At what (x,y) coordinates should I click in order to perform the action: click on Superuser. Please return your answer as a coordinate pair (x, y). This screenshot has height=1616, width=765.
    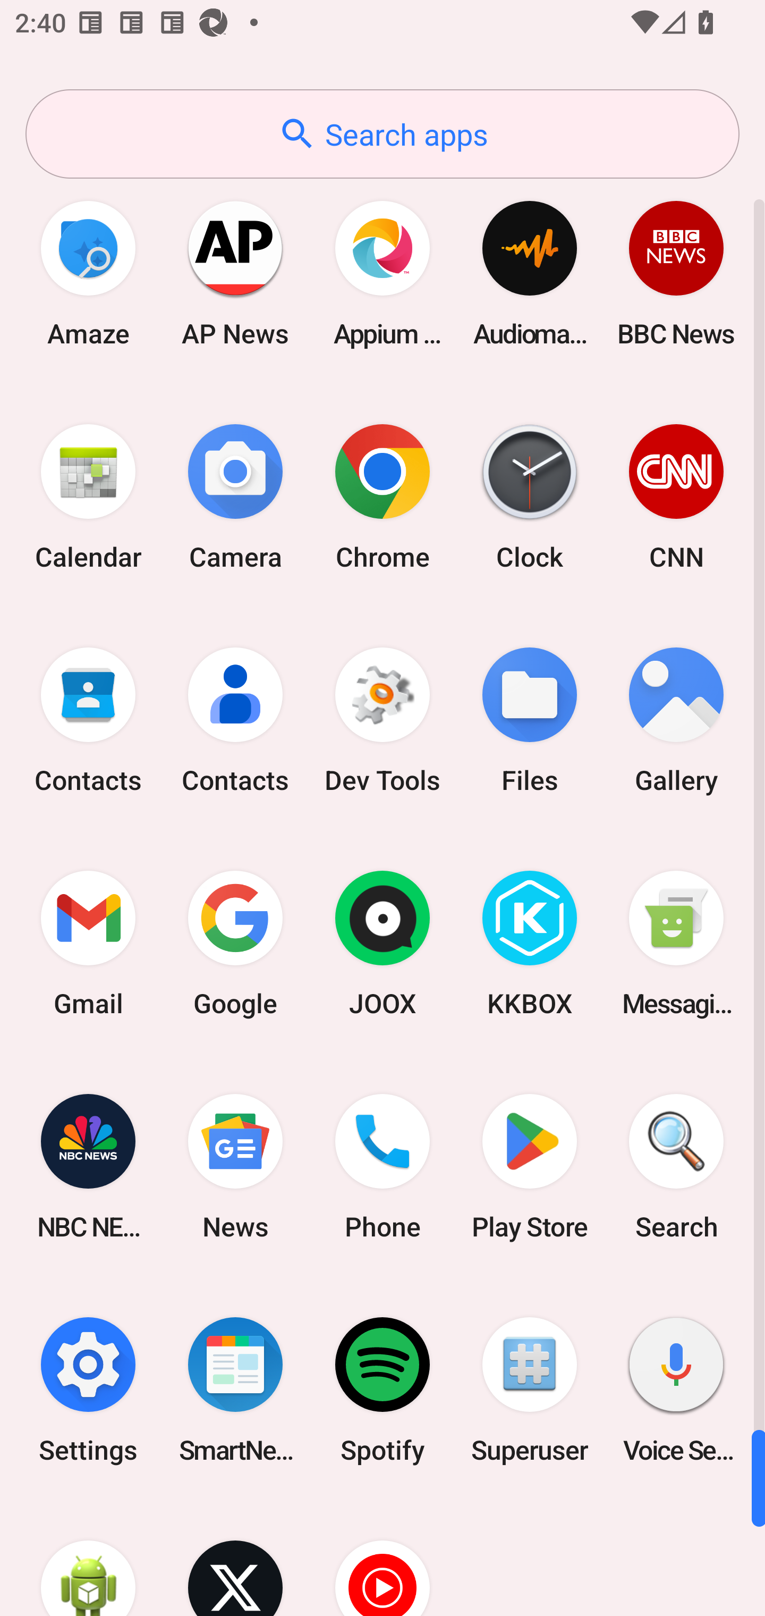
    Looking at the image, I should click on (529, 1390).